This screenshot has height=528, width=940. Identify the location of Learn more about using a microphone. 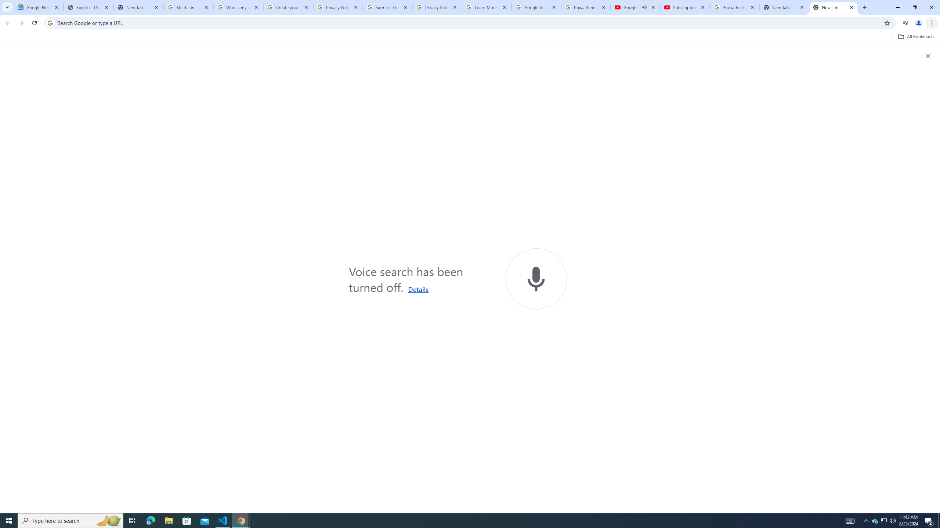
(418, 289).